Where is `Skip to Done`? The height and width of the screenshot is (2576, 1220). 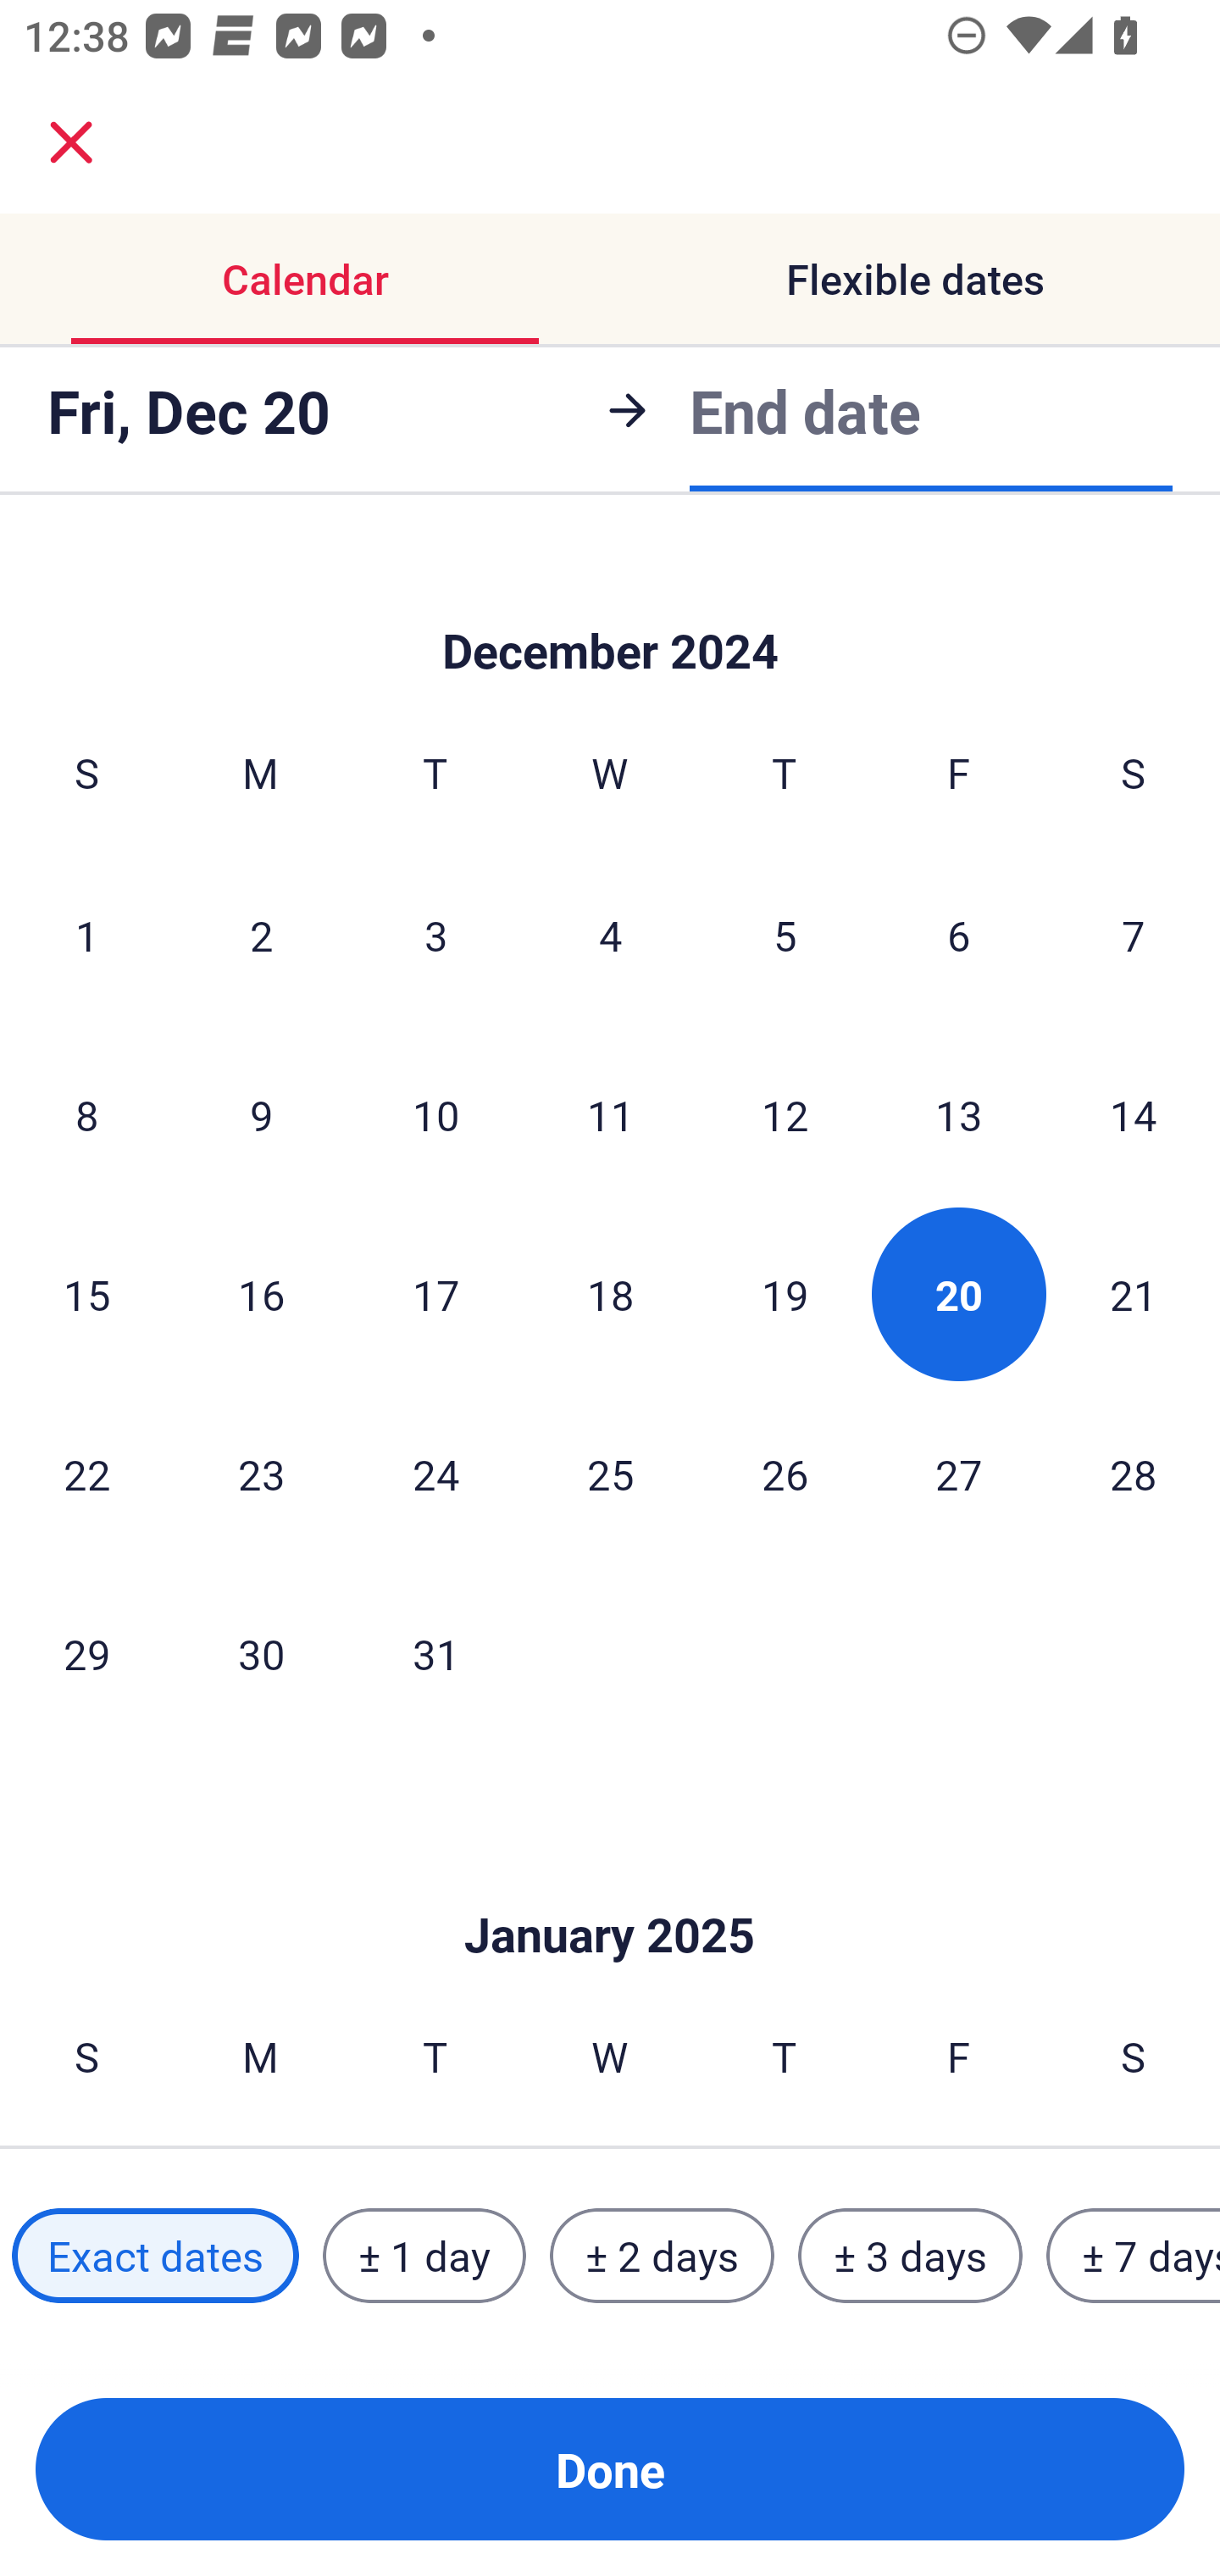
Skip to Done is located at coordinates (610, 1885).